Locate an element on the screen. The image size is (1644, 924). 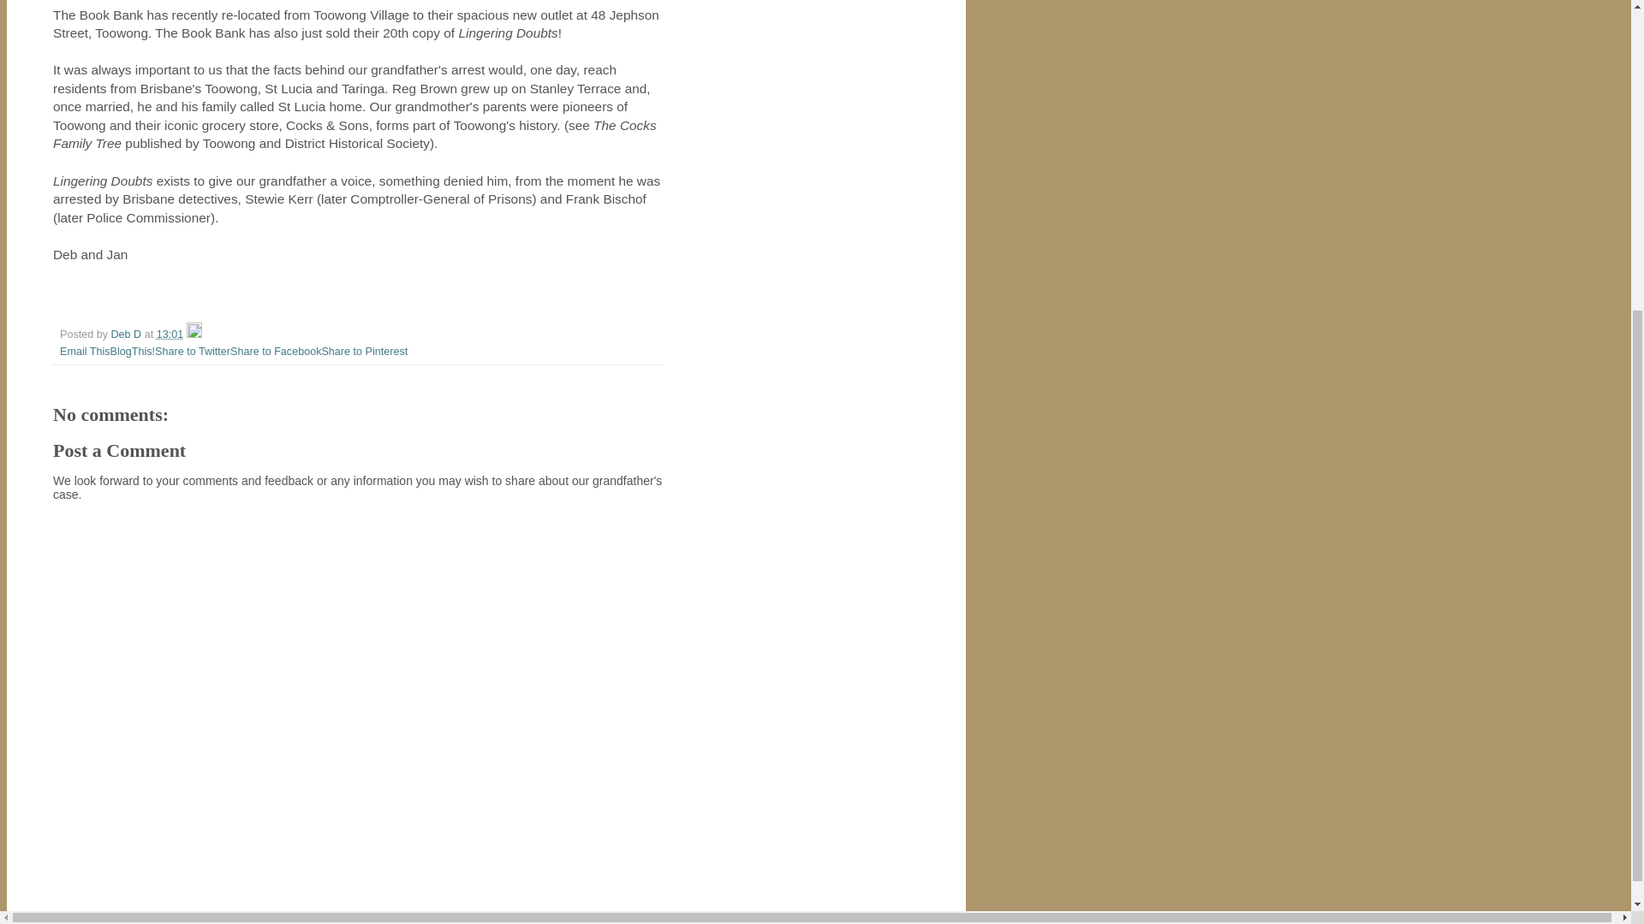
permanent link is located at coordinates (170, 335).